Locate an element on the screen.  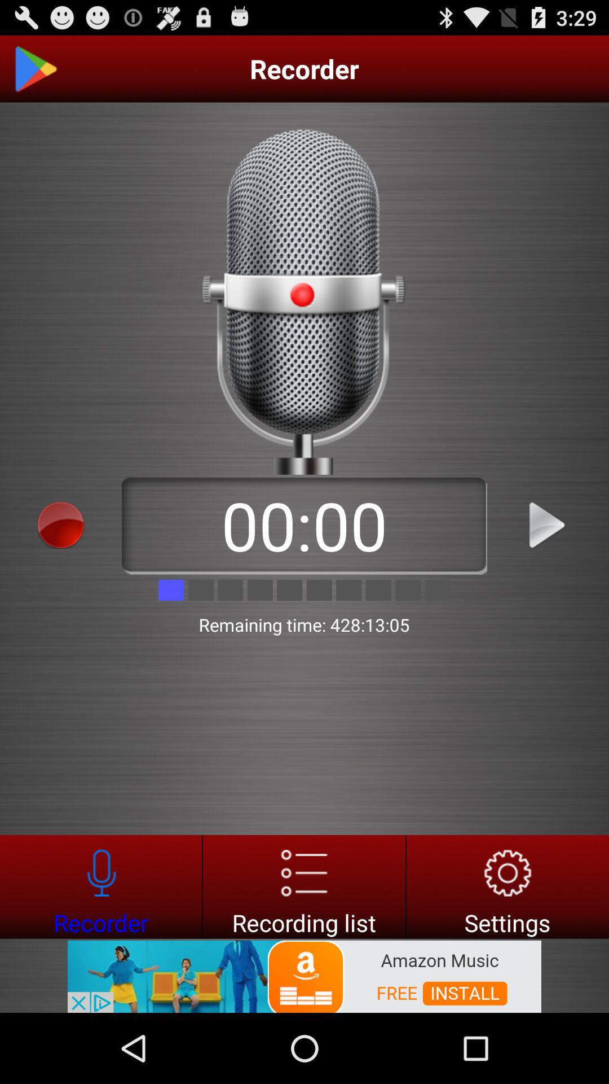
voice recorder is located at coordinates (101, 886).